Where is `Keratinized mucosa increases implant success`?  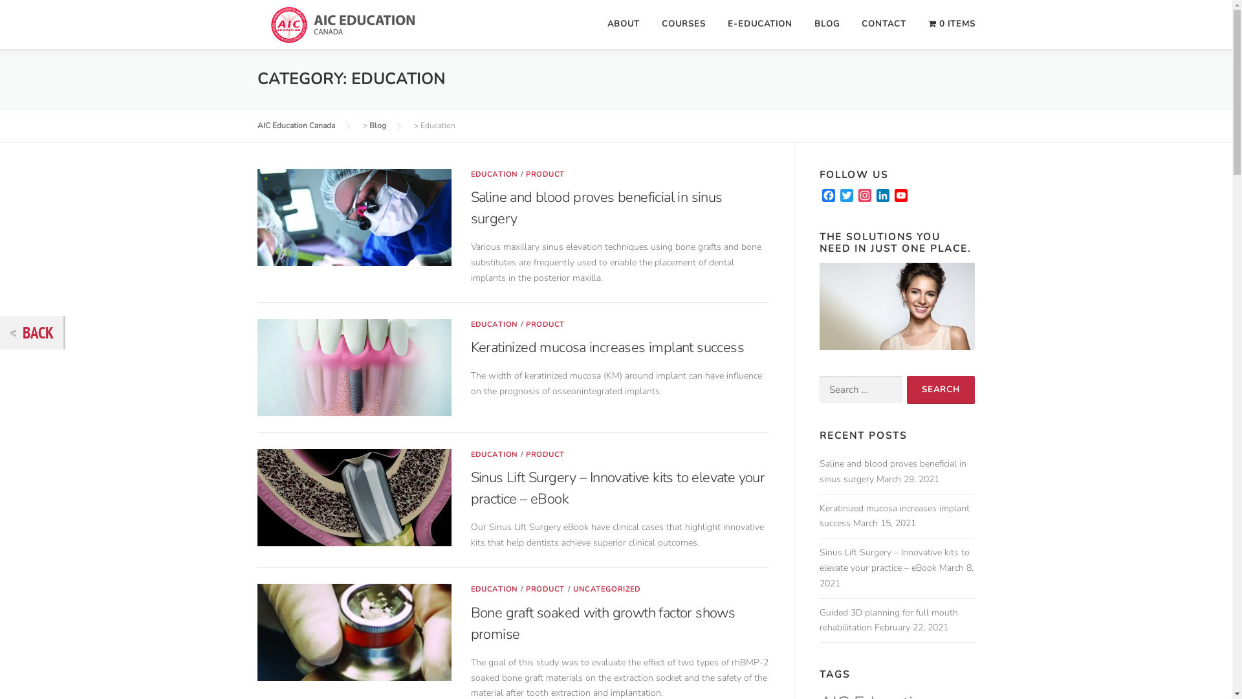
Keratinized mucosa increases implant success is located at coordinates (608, 348).